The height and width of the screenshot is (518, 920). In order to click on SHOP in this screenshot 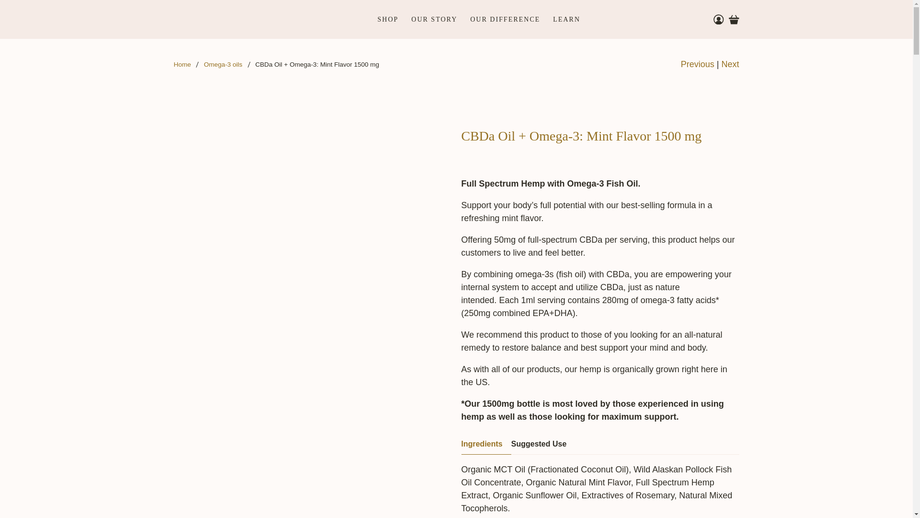, I will do `click(387, 19)`.